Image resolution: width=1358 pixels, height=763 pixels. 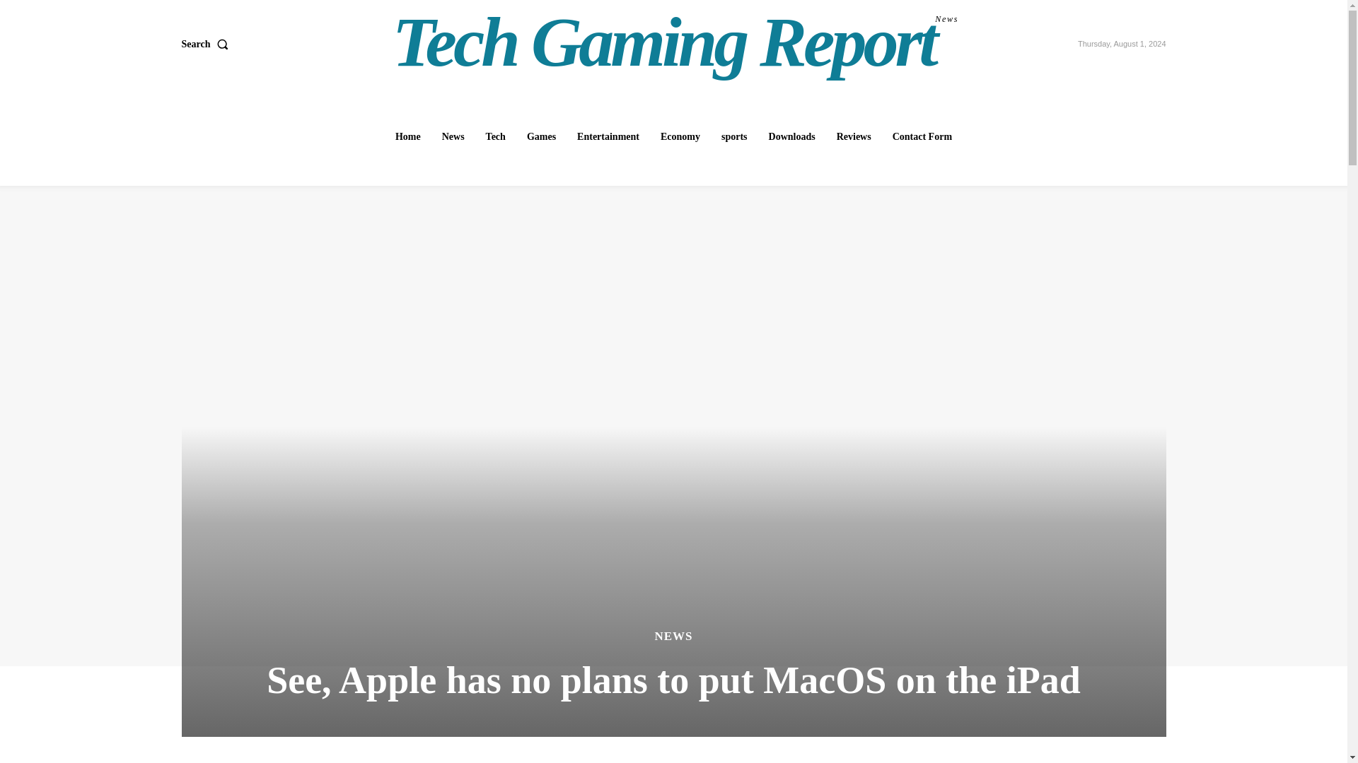 I want to click on Downloads, so click(x=453, y=136).